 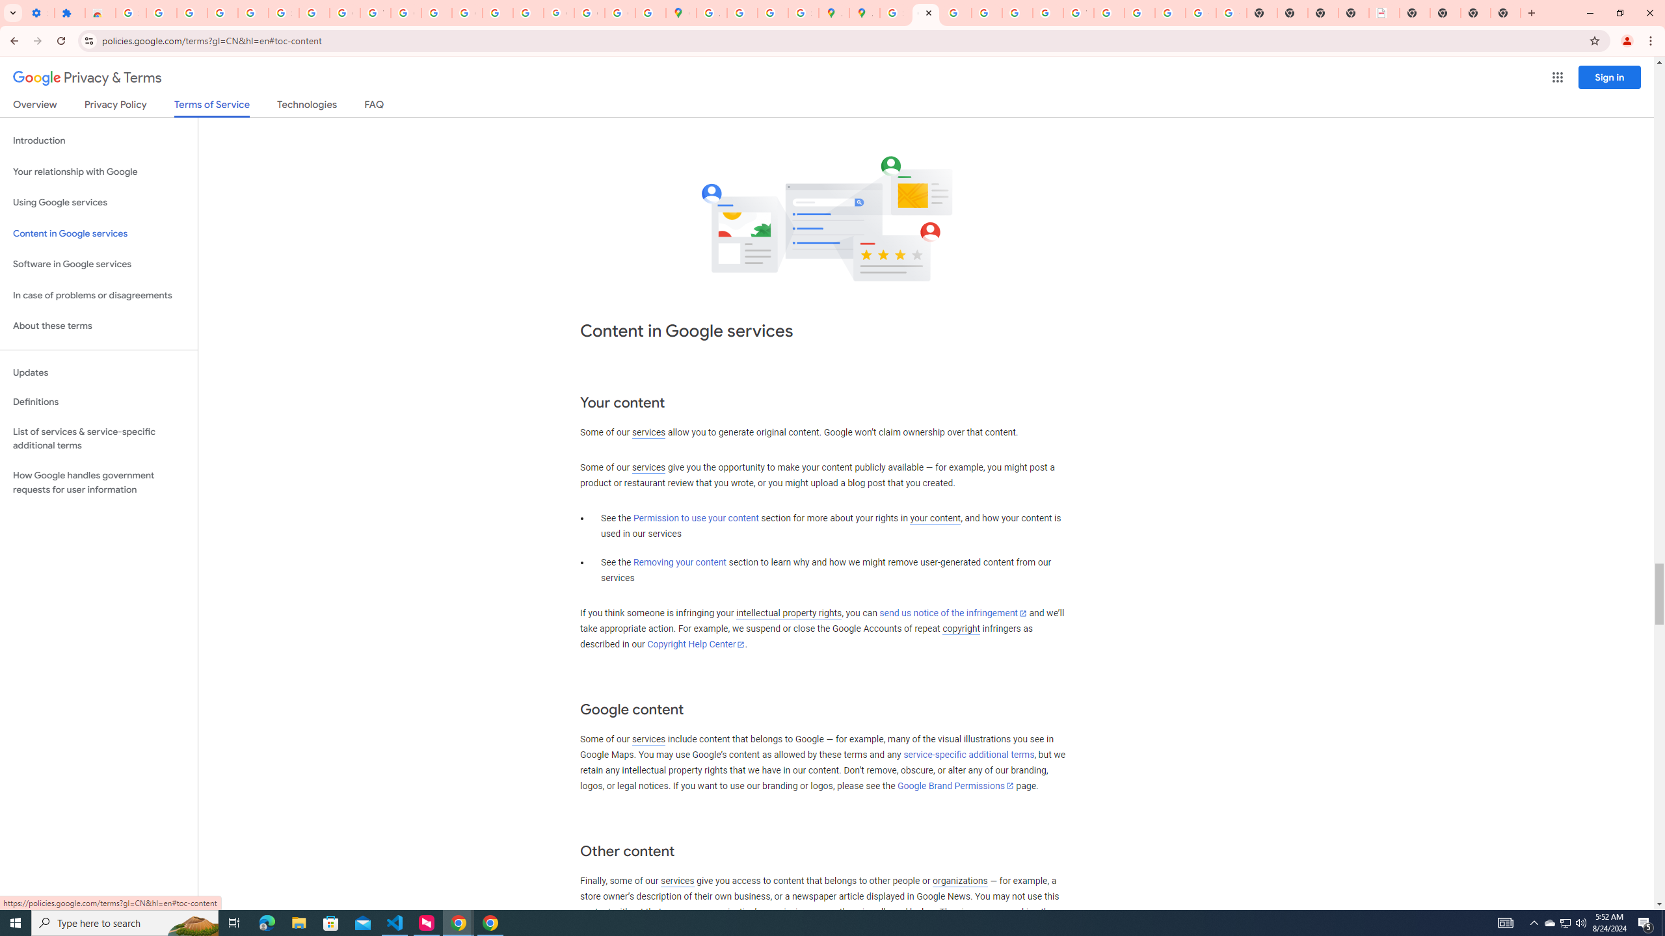 What do you see at coordinates (99, 172) in the screenshot?
I see `Your relationship with Google` at bounding box center [99, 172].